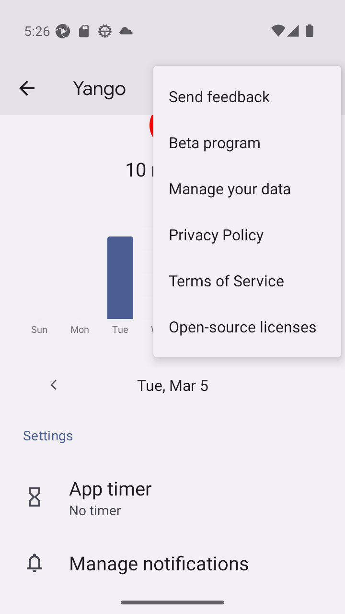 The image size is (345, 614). Describe the element at coordinates (247, 189) in the screenshot. I see `Manage your data` at that location.